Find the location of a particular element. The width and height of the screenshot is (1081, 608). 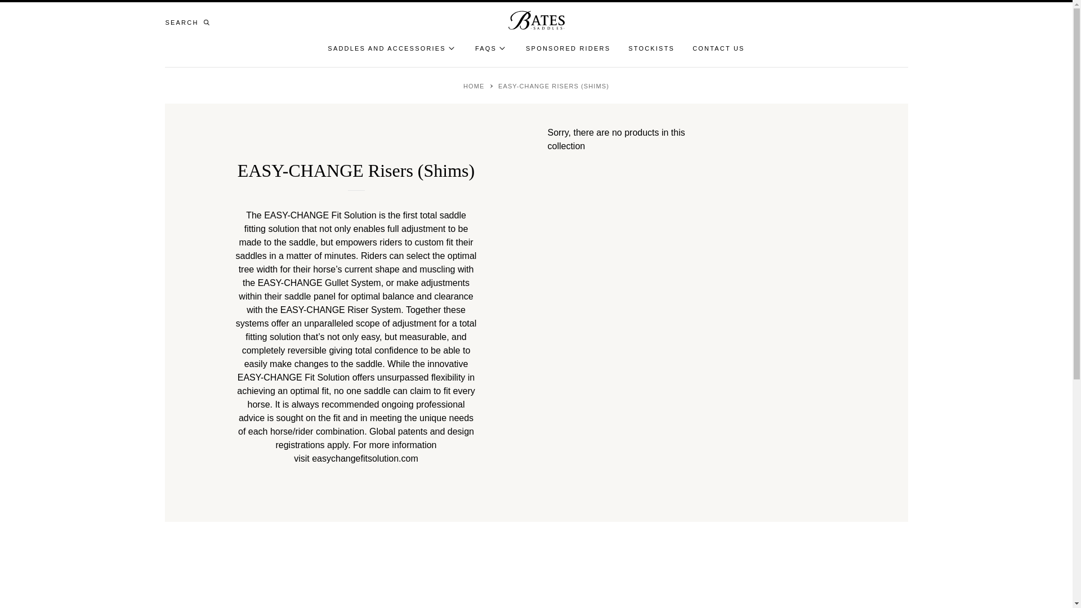

STOCKISTS is located at coordinates (651, 48).